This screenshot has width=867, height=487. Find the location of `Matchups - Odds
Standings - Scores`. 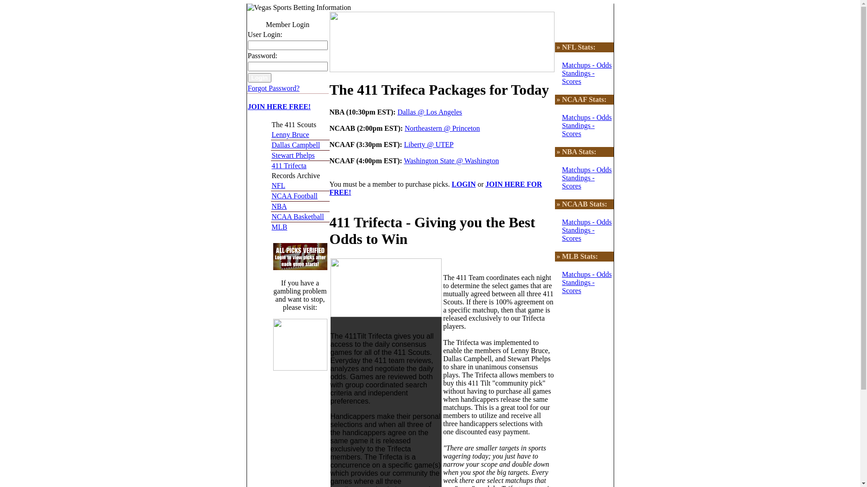

Matchups - Odds
Standings - Scores is located at coordinates (587, 230).